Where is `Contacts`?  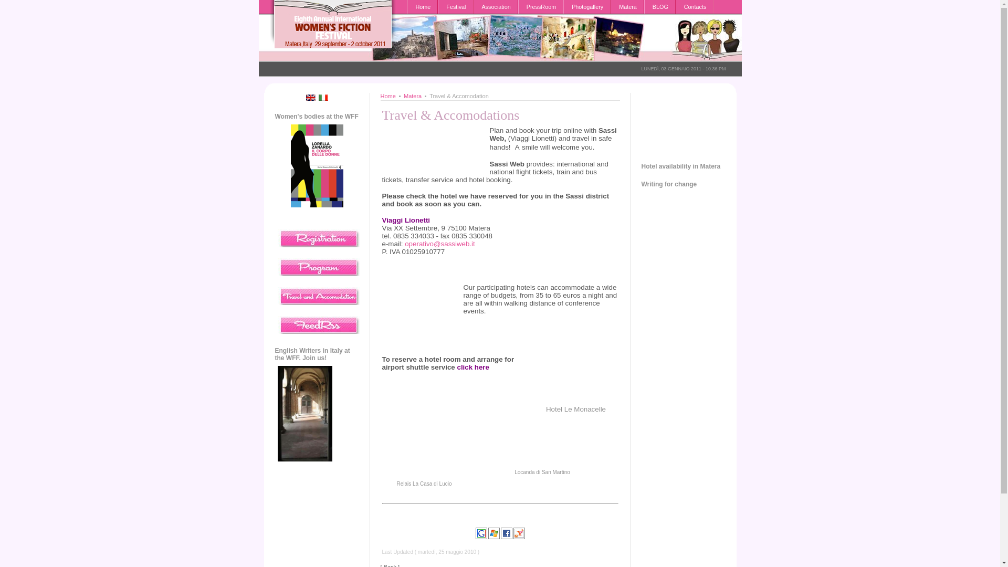
Contacts is located at coordinates (695, 6).